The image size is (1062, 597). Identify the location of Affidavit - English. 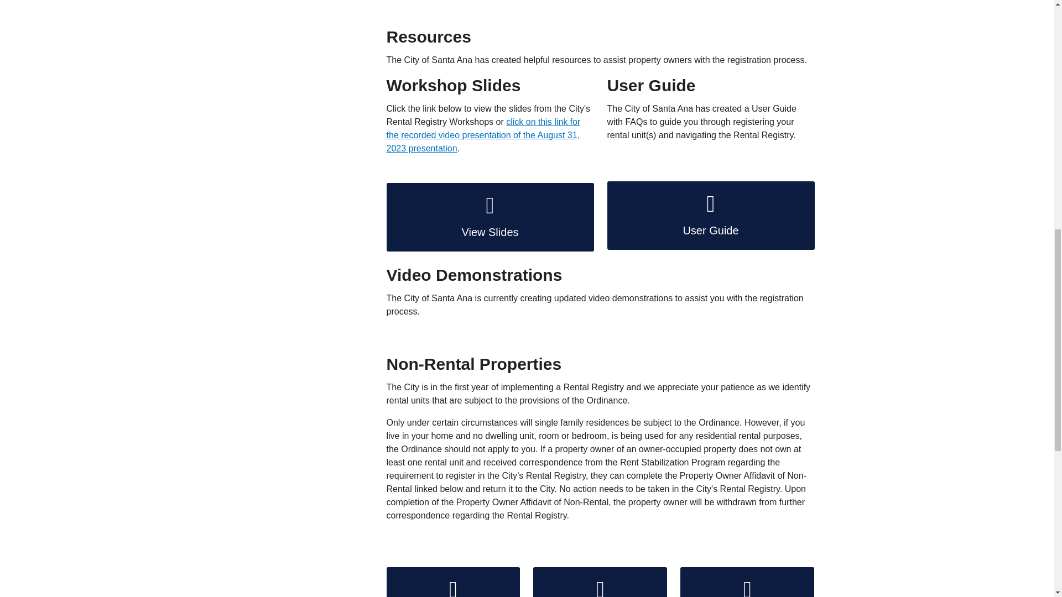
(453, 582).